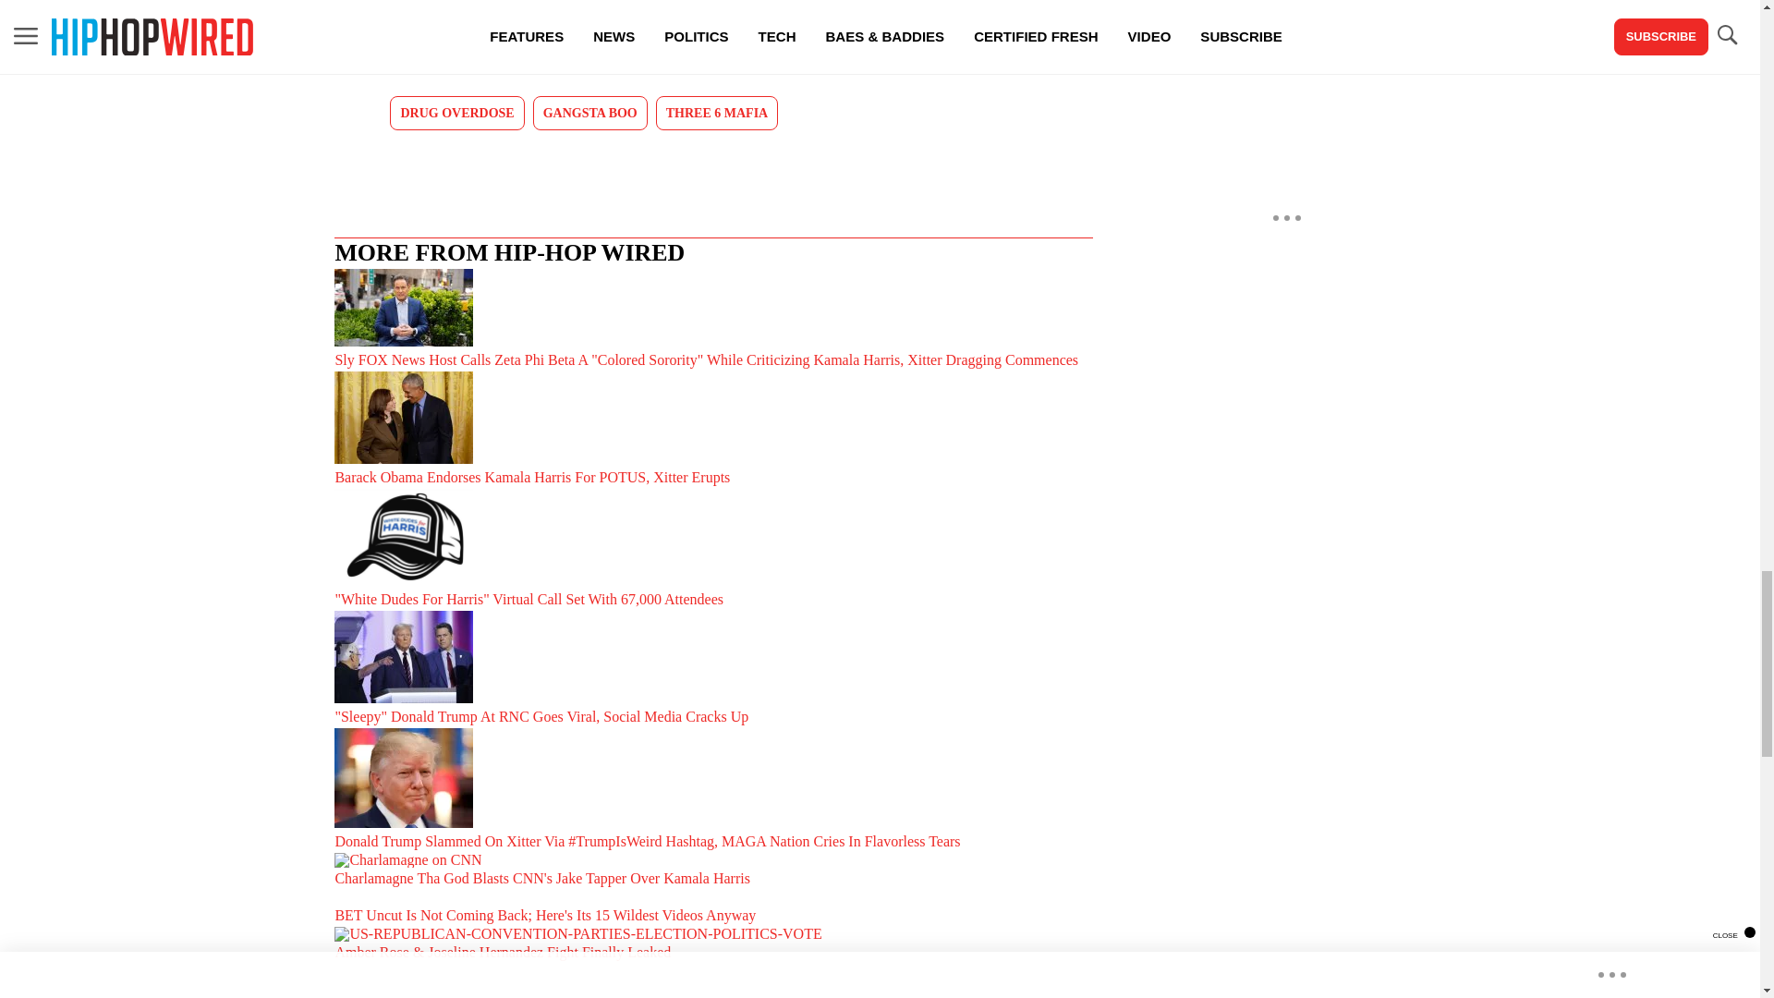 This screenshot has width=1774, height=998. What do you see at coordinates (589, 113) in the screenshot?
I see `GANGSTA BOO` at bounding box center [589, 113].